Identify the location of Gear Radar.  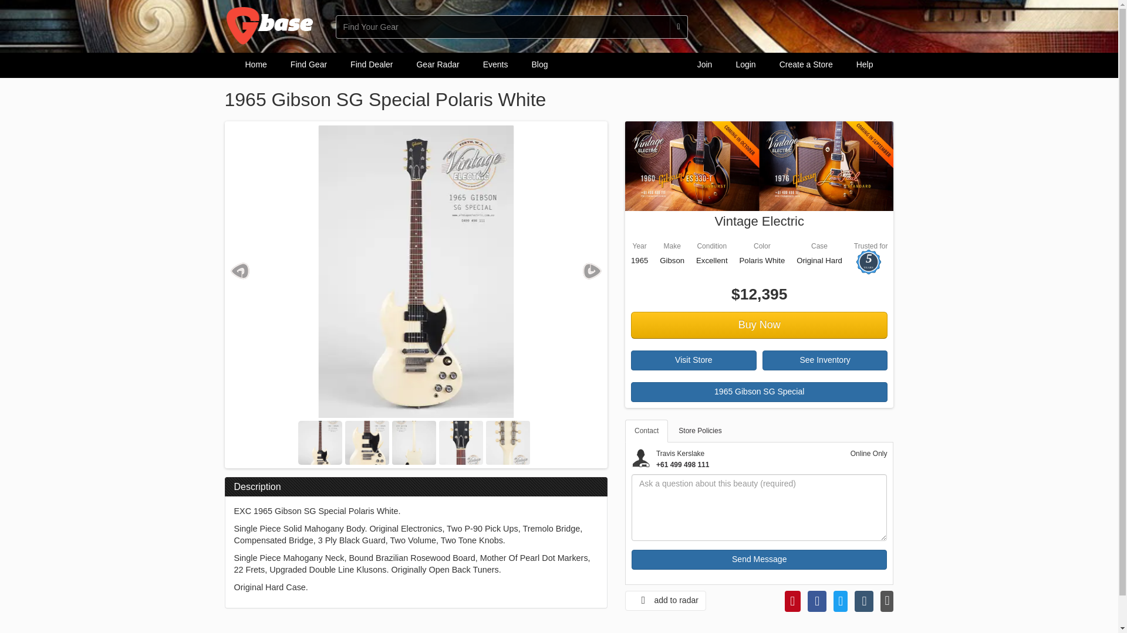
(438, 64).